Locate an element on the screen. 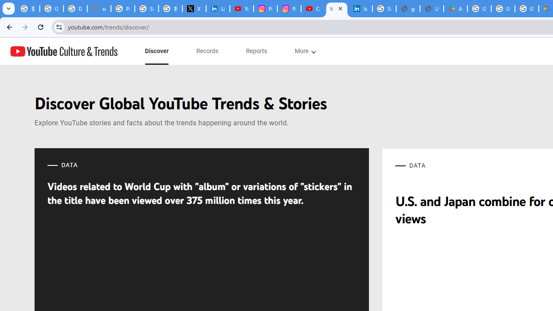  X is located at coordinates (194, 9).